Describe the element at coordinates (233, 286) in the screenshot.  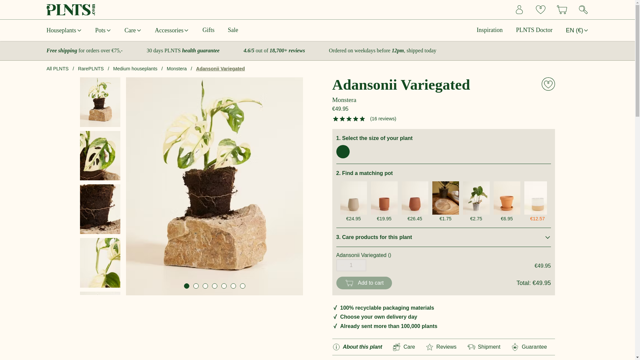
I see `6` at that location.